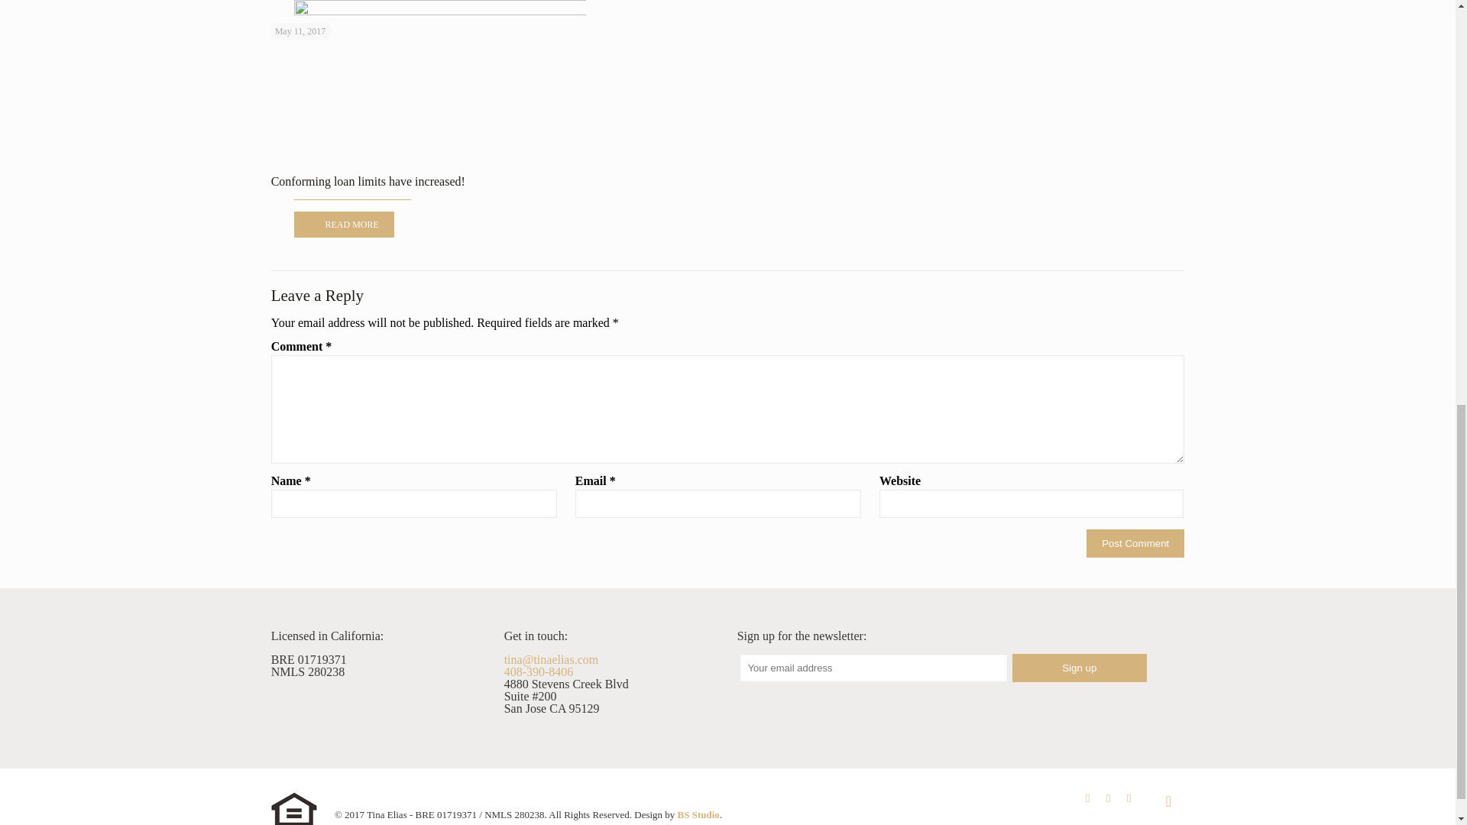 This screenshot has width=1467, height=825. I want to click on Post Comment, so click(1135, 544).